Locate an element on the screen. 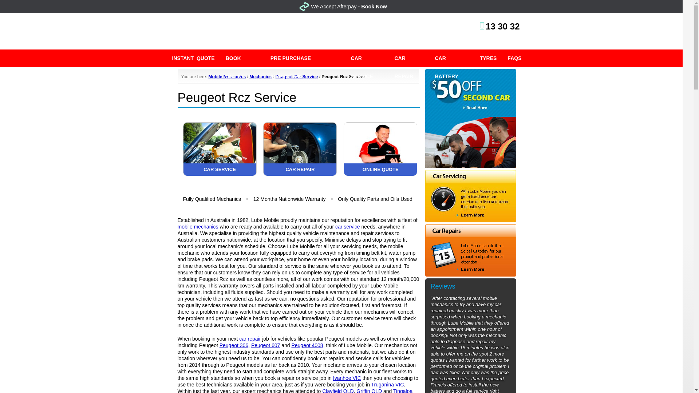 Image resolution: width=699 pixels, height=393 pixels. TYRES is located at coordinates (489, 58).